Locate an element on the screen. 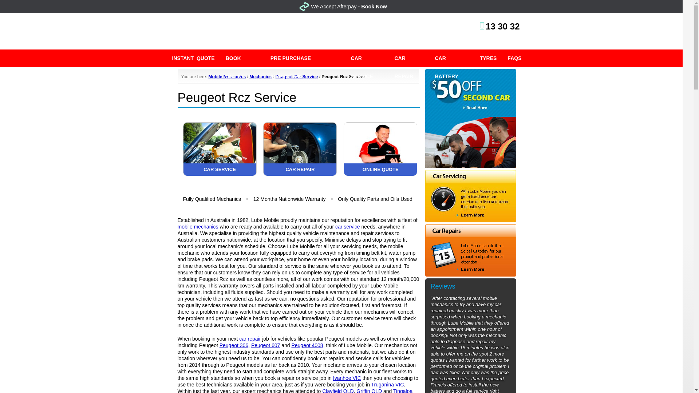 Image resolution: width=699 pixels, height=393 pixels. TYRES is located at coordinates (489, 58).